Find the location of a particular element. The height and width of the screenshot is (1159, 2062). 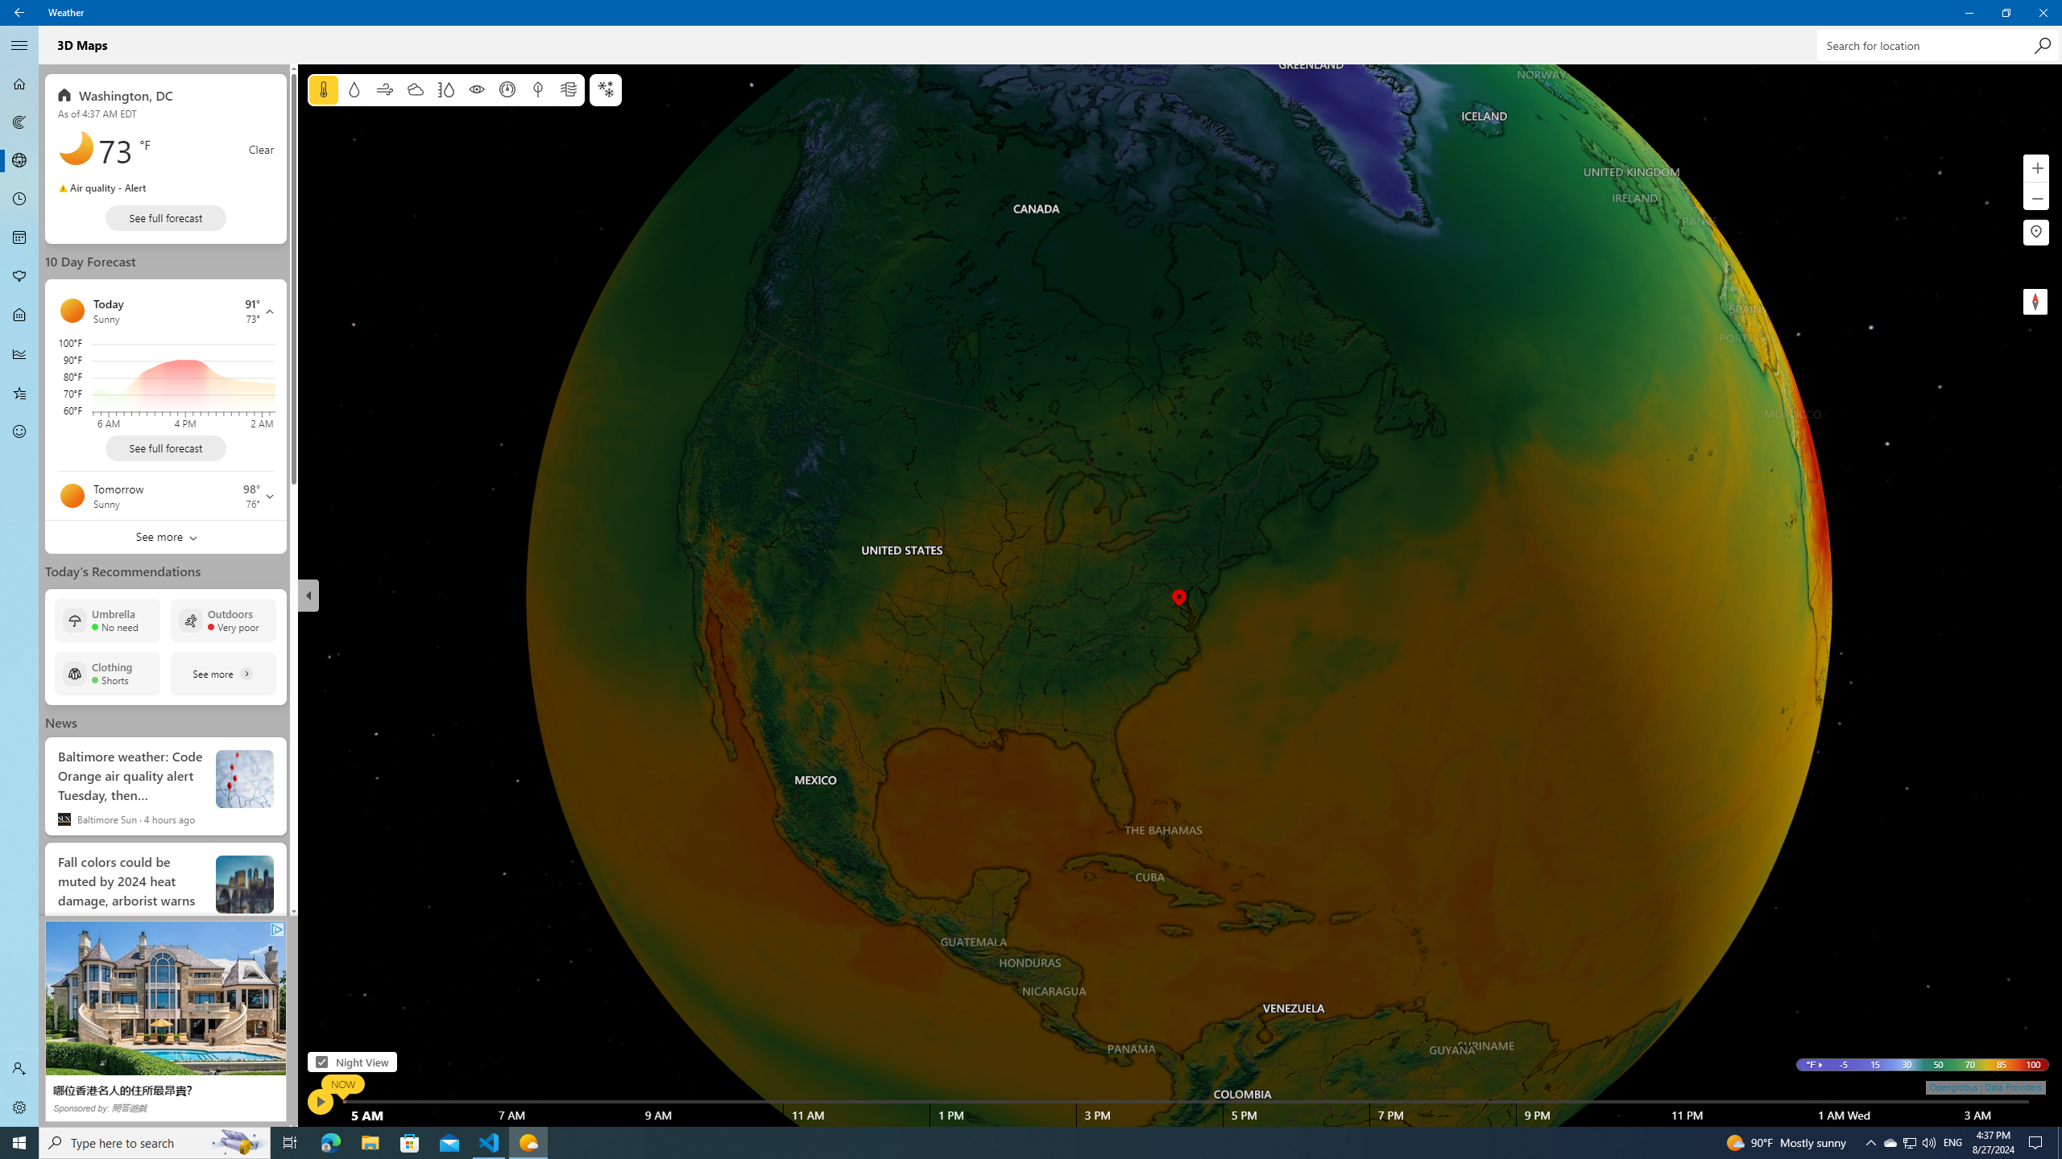

Settings is located at coordinates (19, 1107).